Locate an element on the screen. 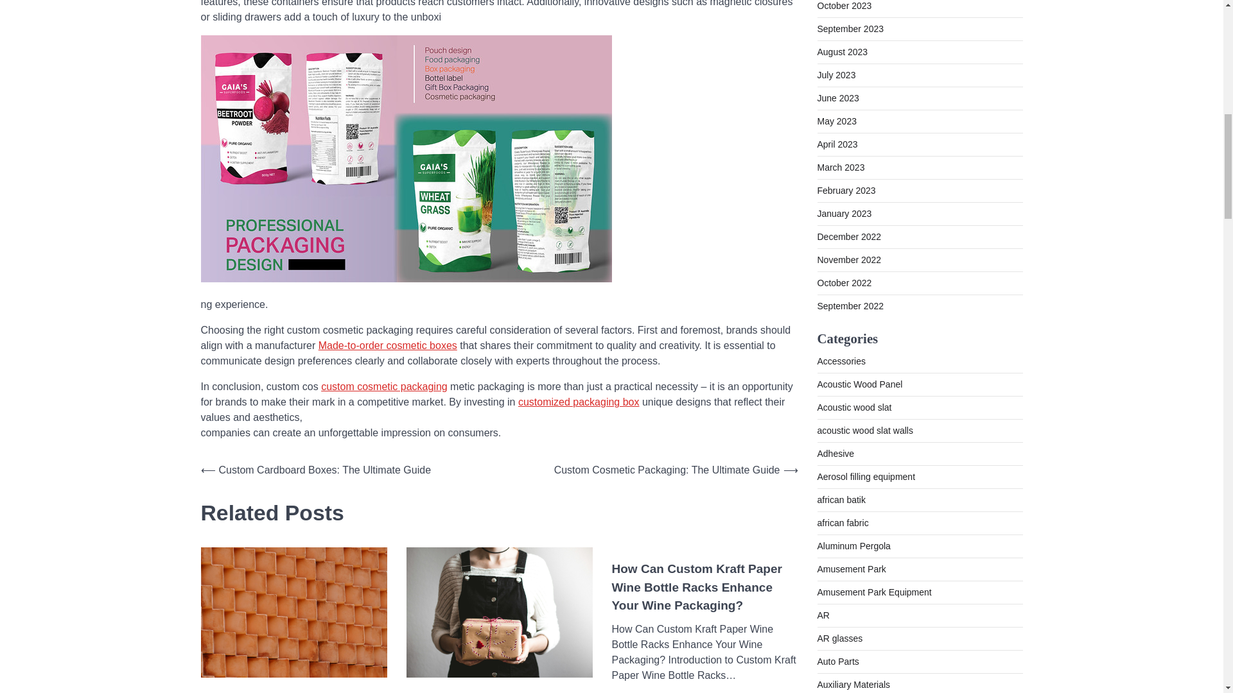  August 2023 is located at coordinates (842, 51).